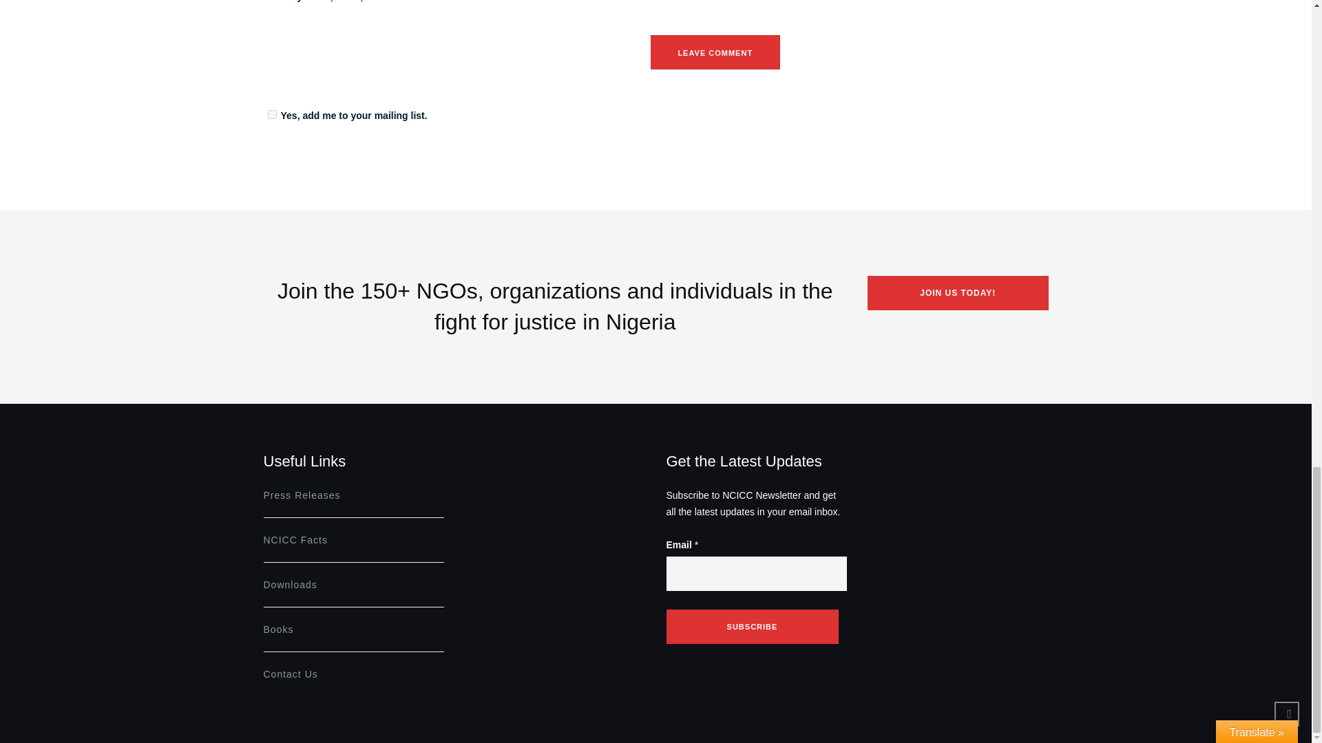 The width and height of the screenshot is (1322, 743). What do you see at coordinates (715, 52) in the screenshot?
I see `Leave Comment` at bounding box center [715, 52].